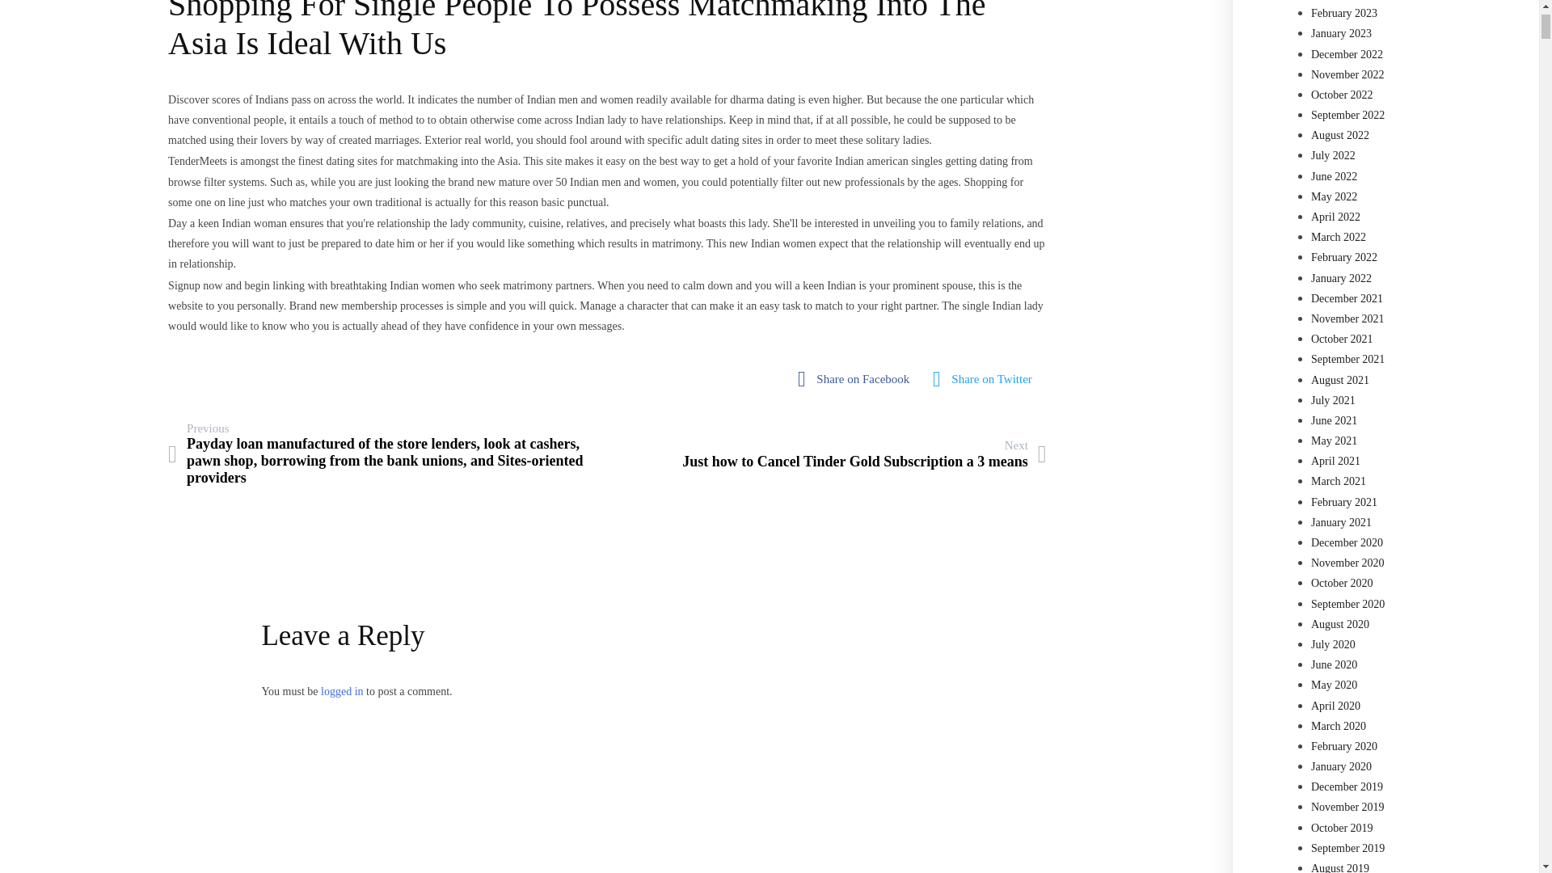 The image size is (1552, 873). Describe the element at coordinates (342, 690) in the screenshot. I see `logged in` at that location.